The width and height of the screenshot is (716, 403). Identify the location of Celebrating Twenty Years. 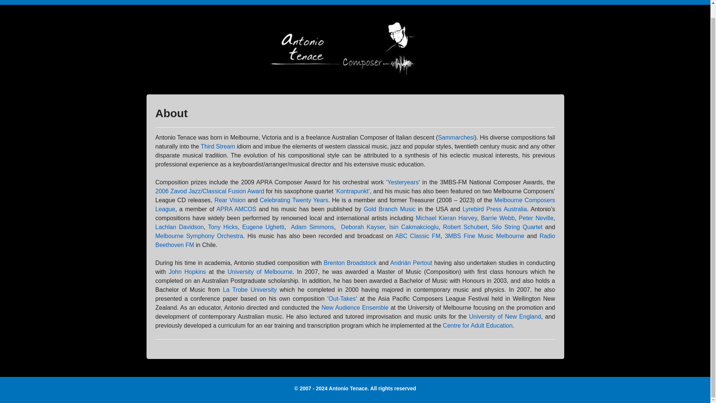
(294, 200).